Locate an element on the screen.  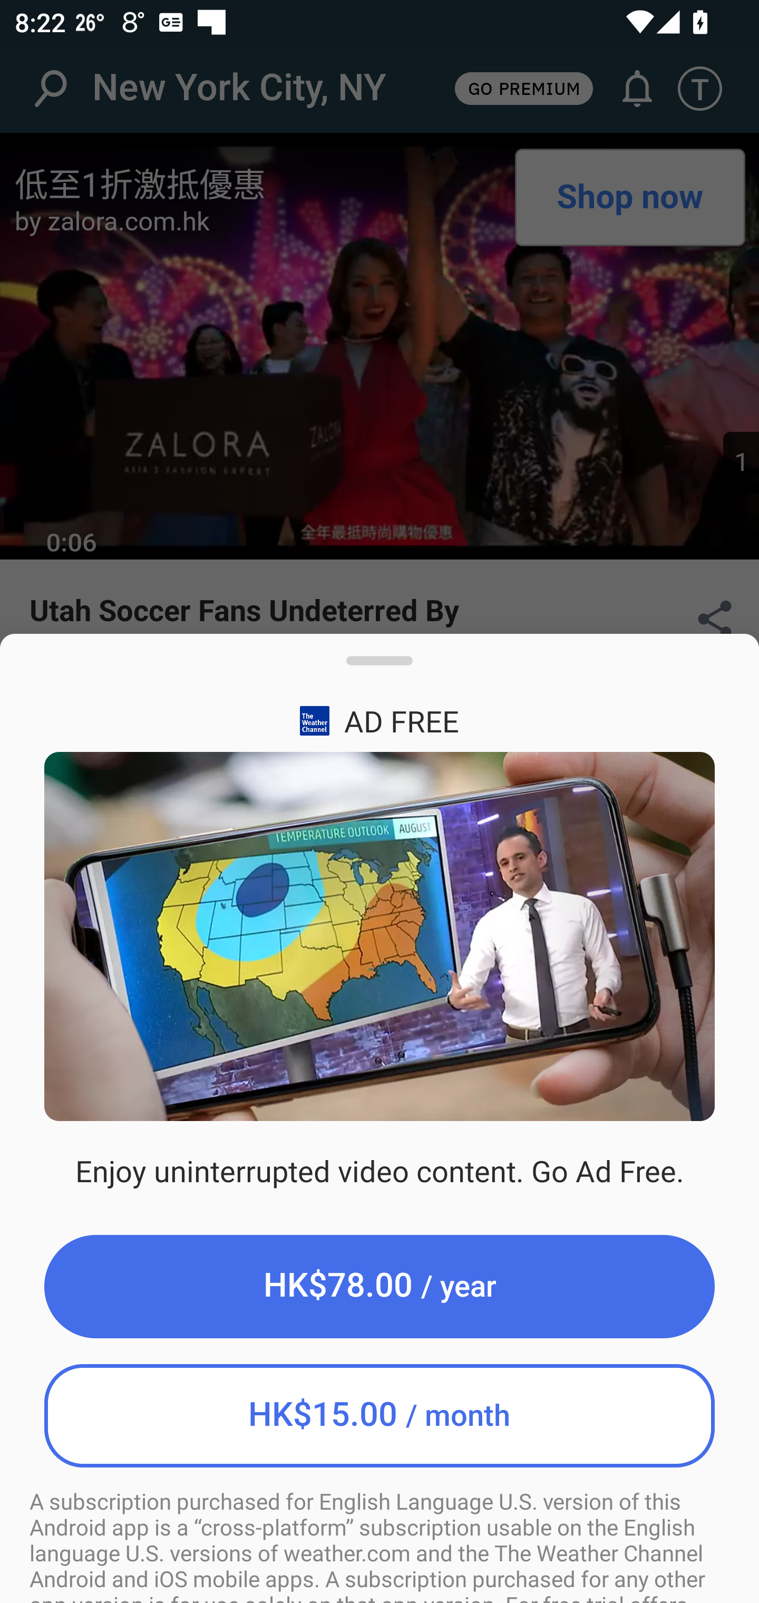
HK$78.00 / year is located at coordinates (379, 1286).